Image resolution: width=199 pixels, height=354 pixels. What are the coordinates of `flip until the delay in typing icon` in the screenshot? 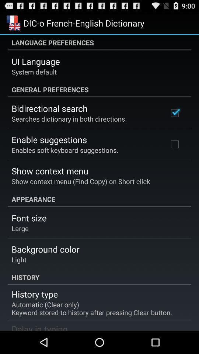 It's located at (39, 327).